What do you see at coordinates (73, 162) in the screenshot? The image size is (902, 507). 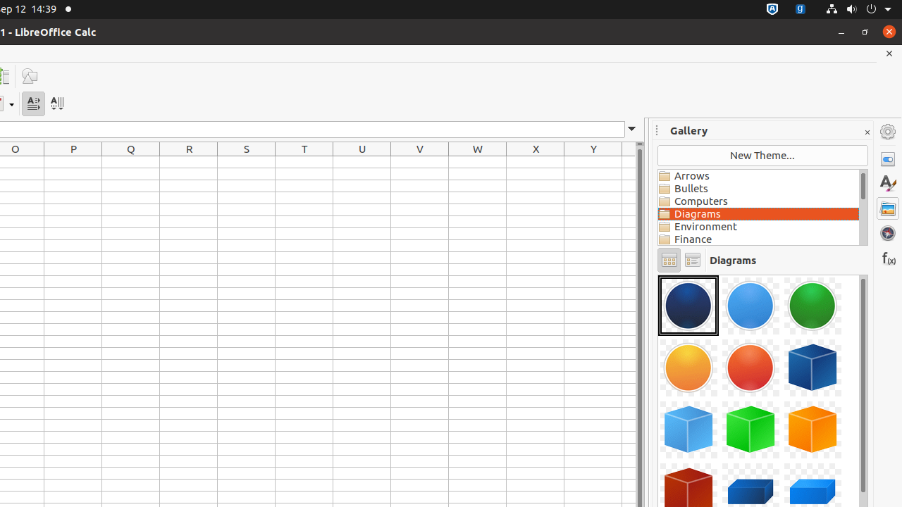 I see `P1` at bounding box center [73, 162].